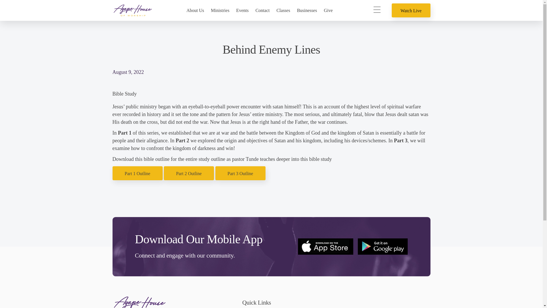  Describe the element at coordinates (220, 10) in the screenshot. I see `Ministries` at that location.